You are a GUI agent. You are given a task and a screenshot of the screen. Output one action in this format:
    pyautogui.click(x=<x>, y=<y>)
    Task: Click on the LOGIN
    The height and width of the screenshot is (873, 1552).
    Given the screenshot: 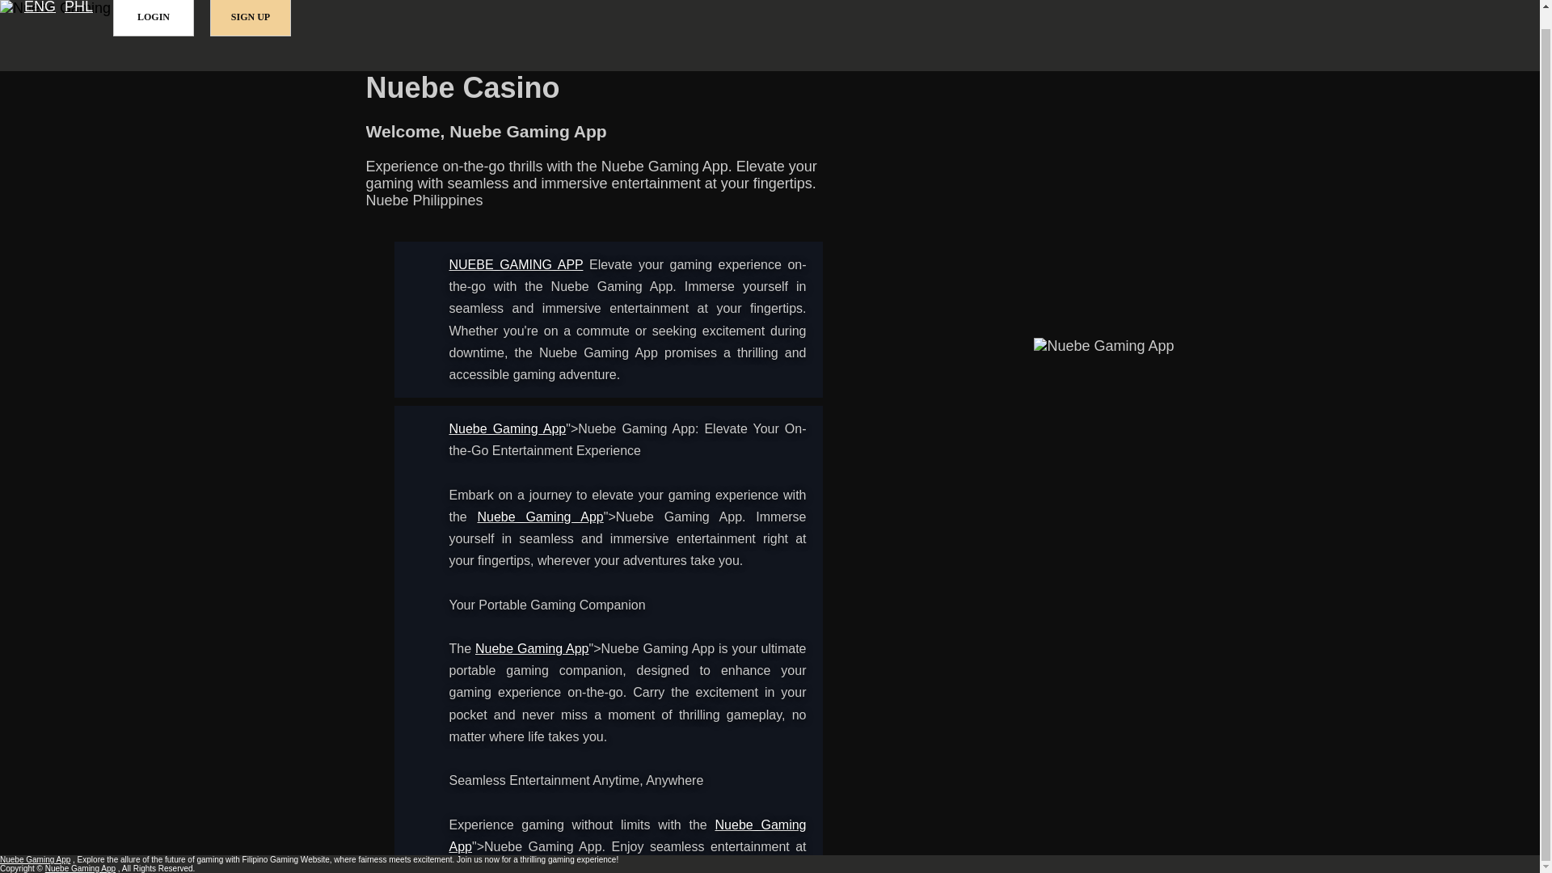 What is the action you would take?
    pyautogui.click(x=154, y=18)
    